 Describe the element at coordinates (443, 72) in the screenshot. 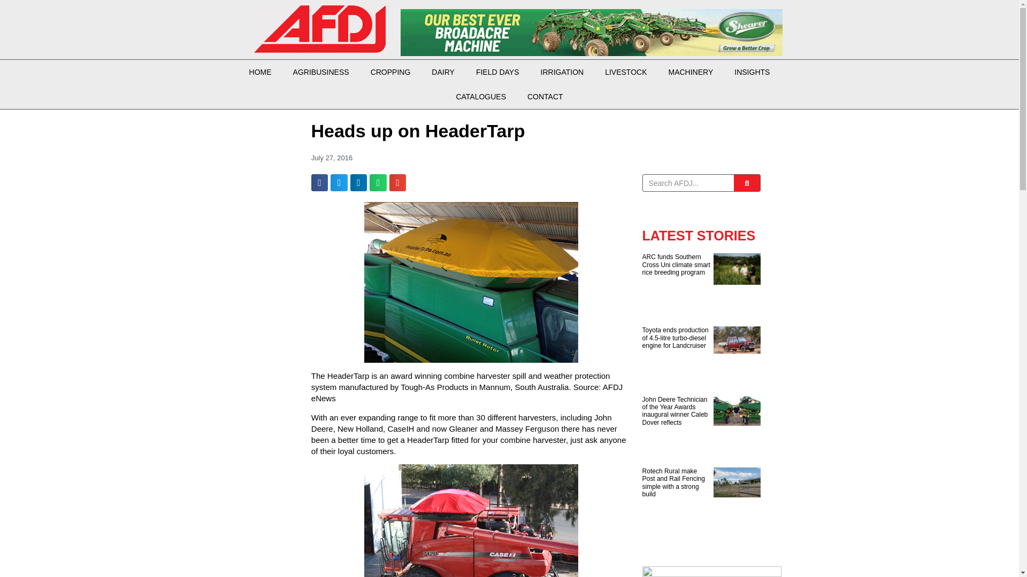

I see `DAIRY` at that location.